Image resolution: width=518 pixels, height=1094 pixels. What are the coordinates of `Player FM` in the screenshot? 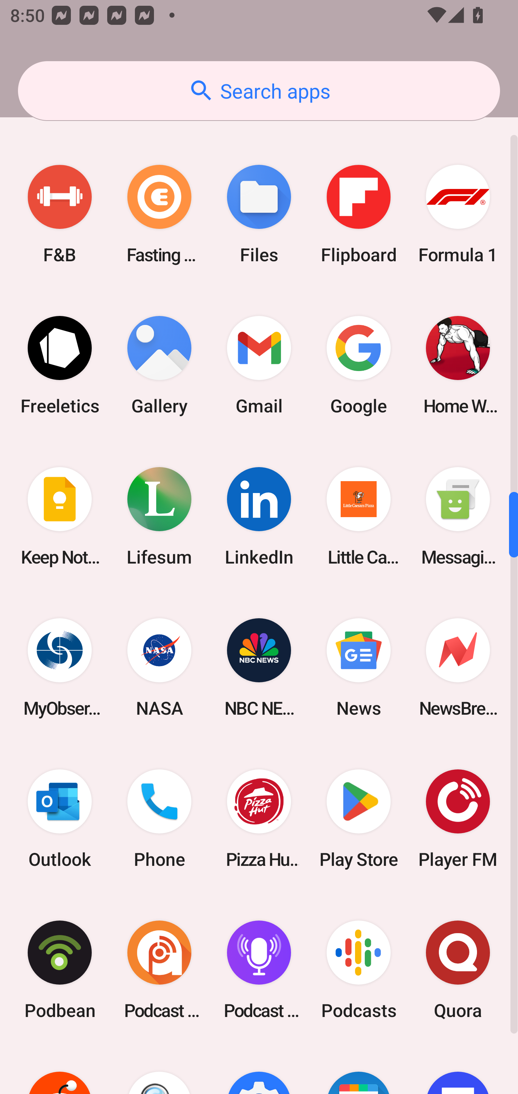 It's located at (458, 818).